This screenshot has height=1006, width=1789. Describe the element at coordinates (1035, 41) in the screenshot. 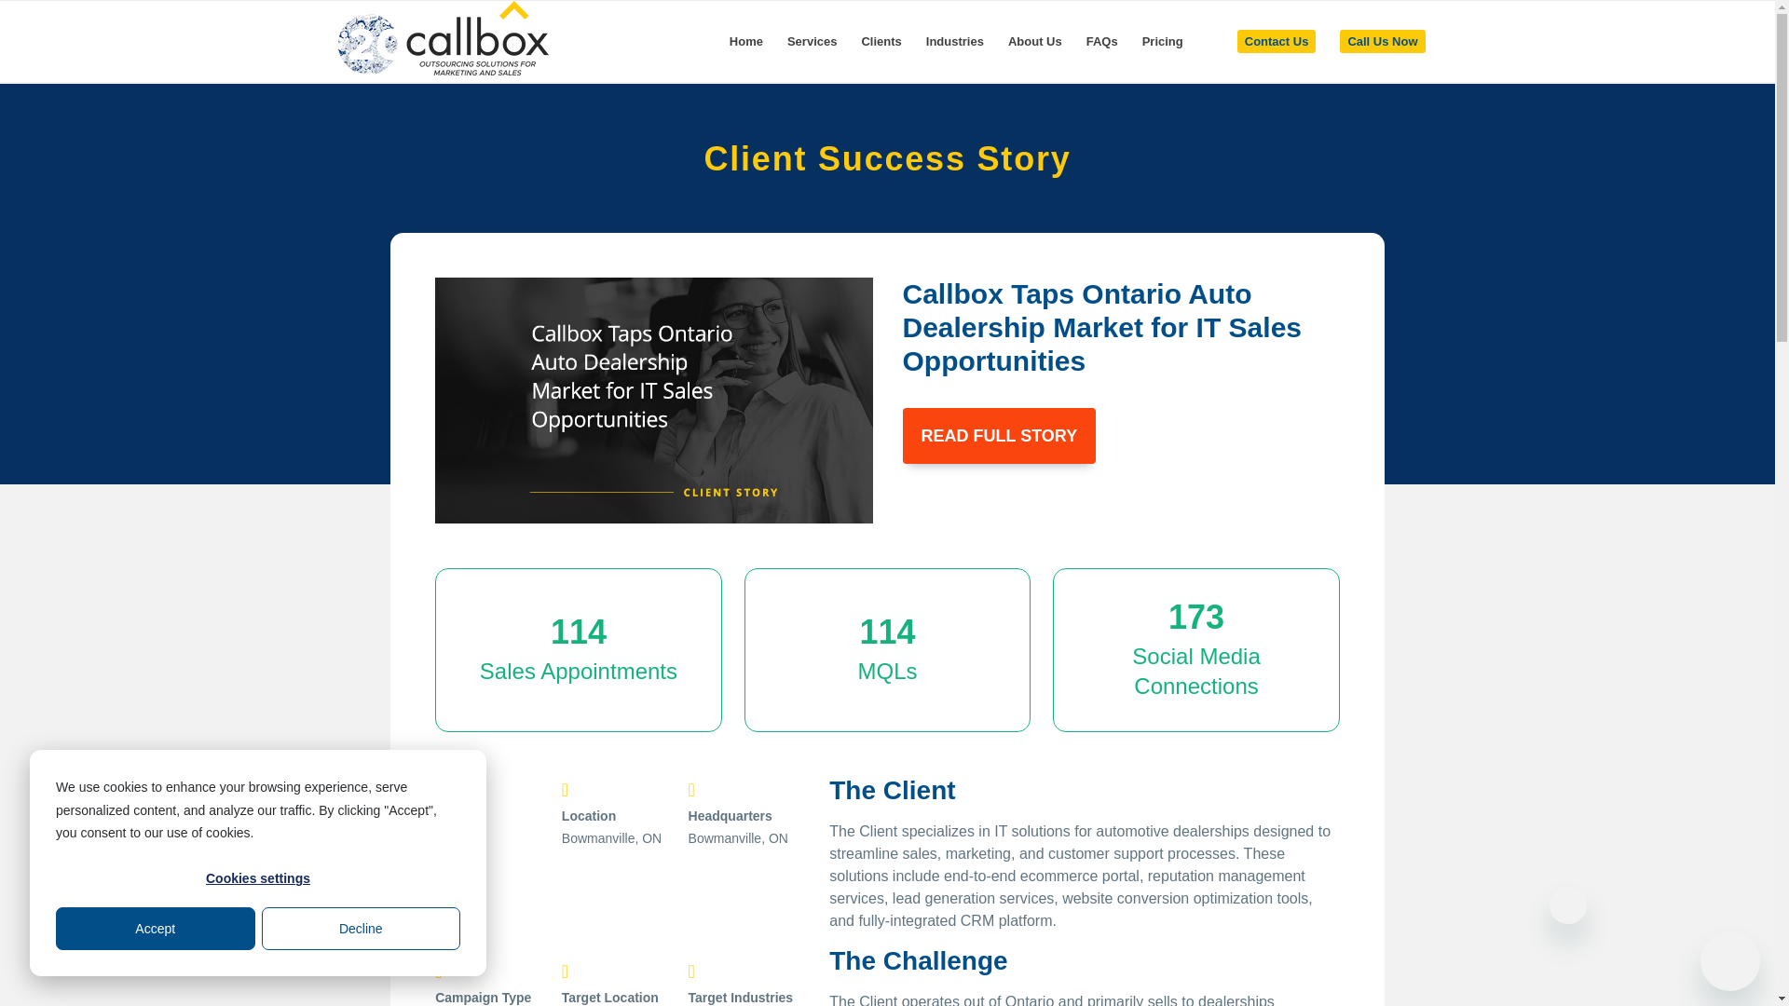

I see `About Us` at that location.